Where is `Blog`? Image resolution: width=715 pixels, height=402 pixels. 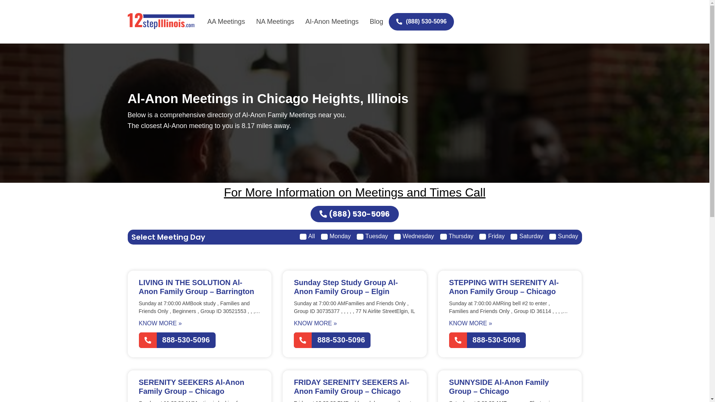
Blog is located at coordinates (376, 22).